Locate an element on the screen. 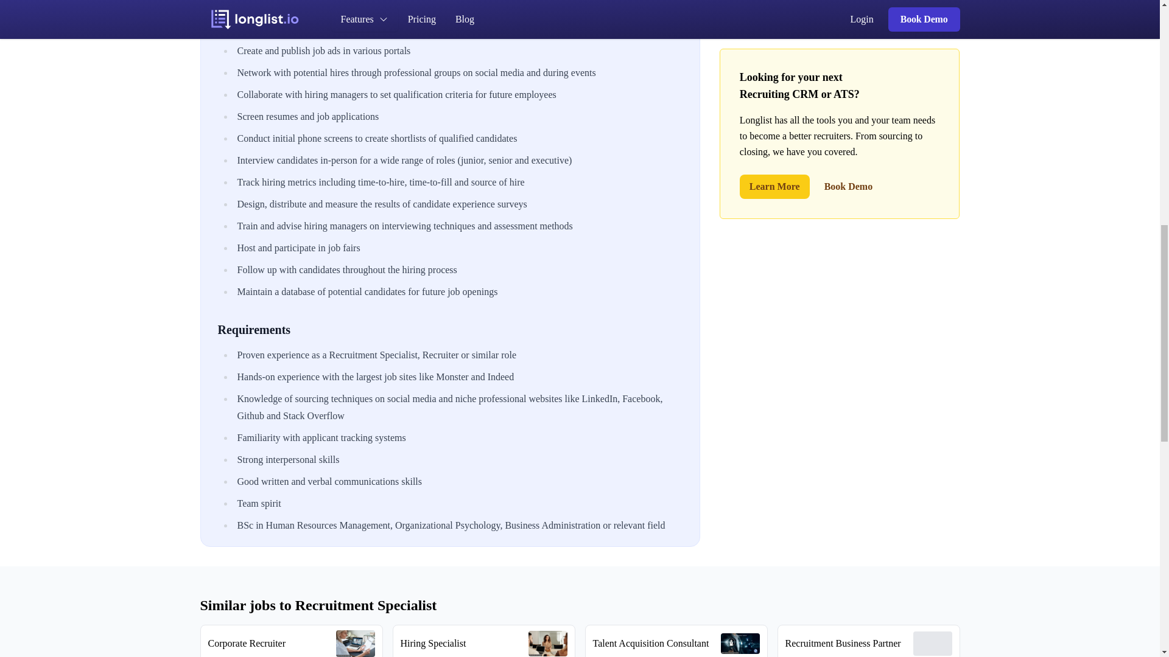  Recruitment Business Partner is located at coordinates (868, 641).